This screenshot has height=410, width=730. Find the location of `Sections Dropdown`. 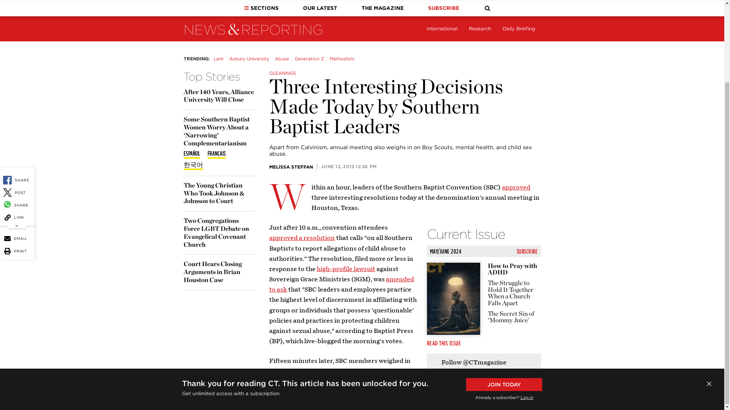

Sections Dropdown is located at coordinates (246, 8).